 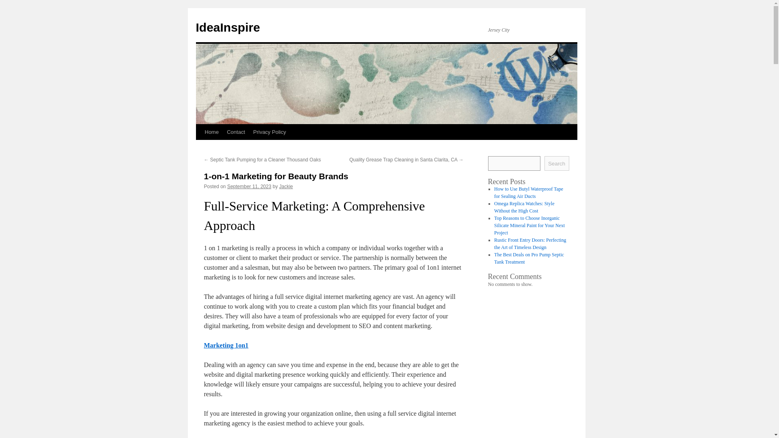 What do you see at coordinates (528, 193) in the screenshot?
I see `How to Use Butyl Waterproof Tape for Sealing Air Ducts` at bounding box center [528, 193].